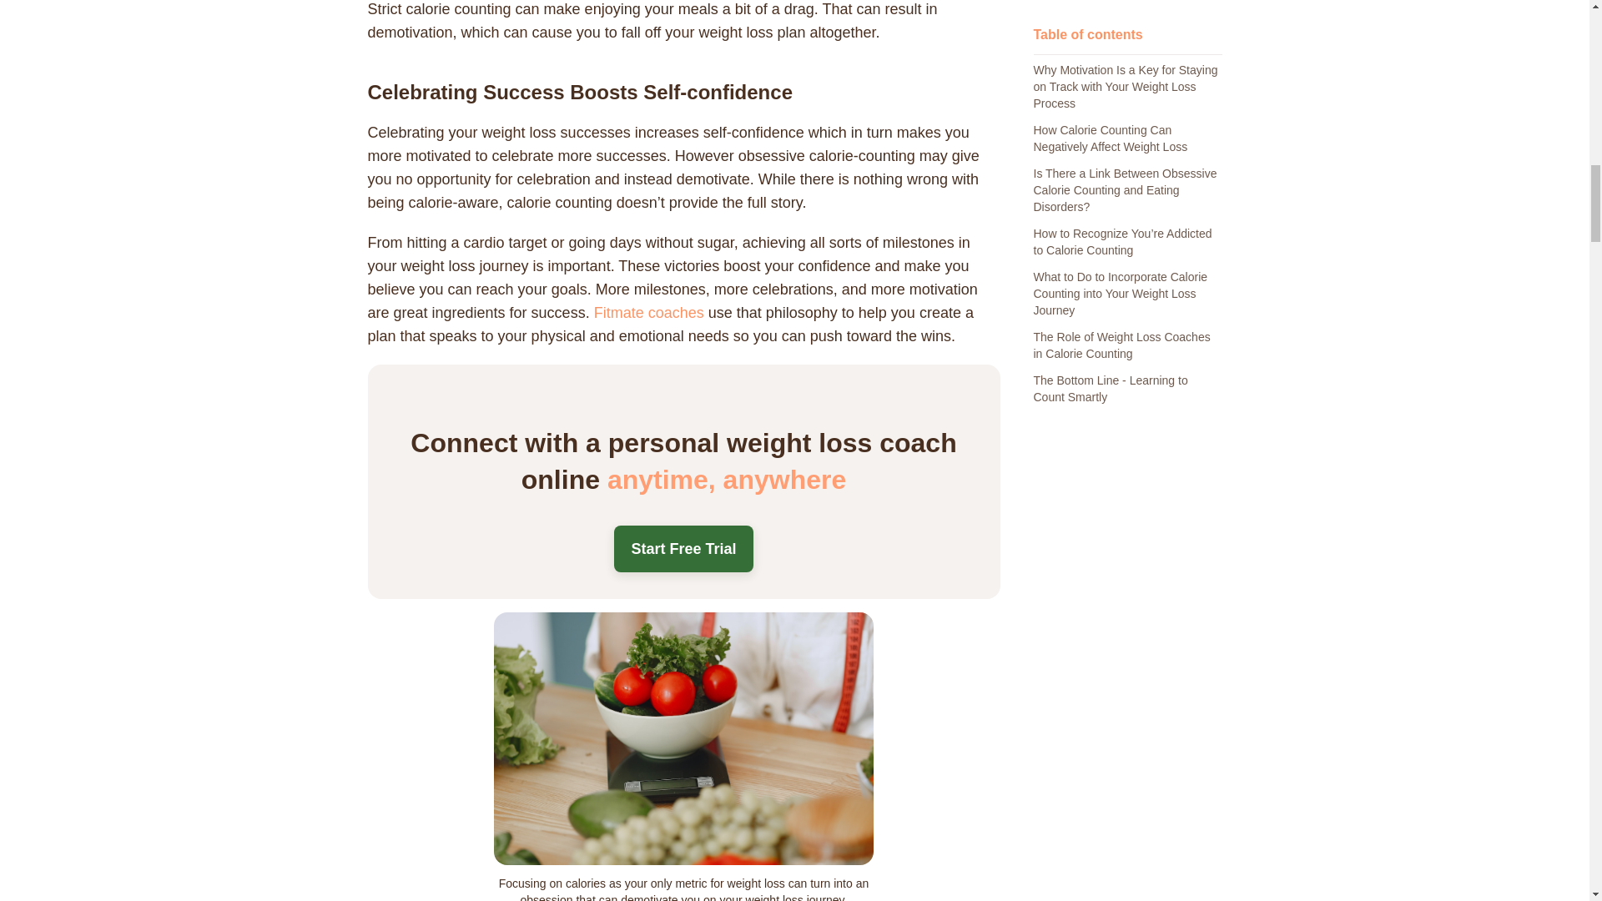 The image size is (1602, 901). I want to click on Start Free Trial, so click(683, 548).